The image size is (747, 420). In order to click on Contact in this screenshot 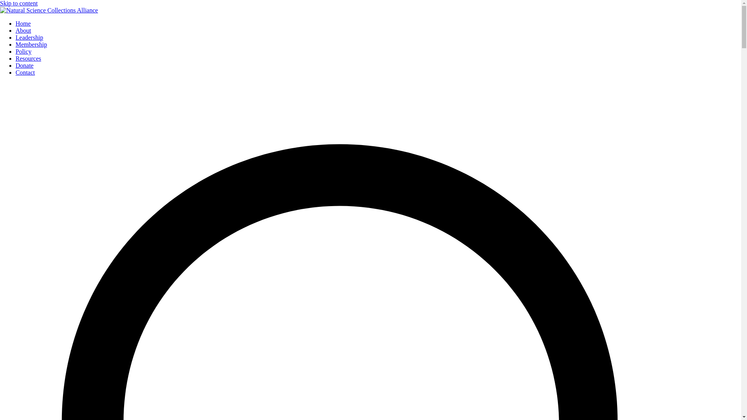, I will do `click(25, 72)`.